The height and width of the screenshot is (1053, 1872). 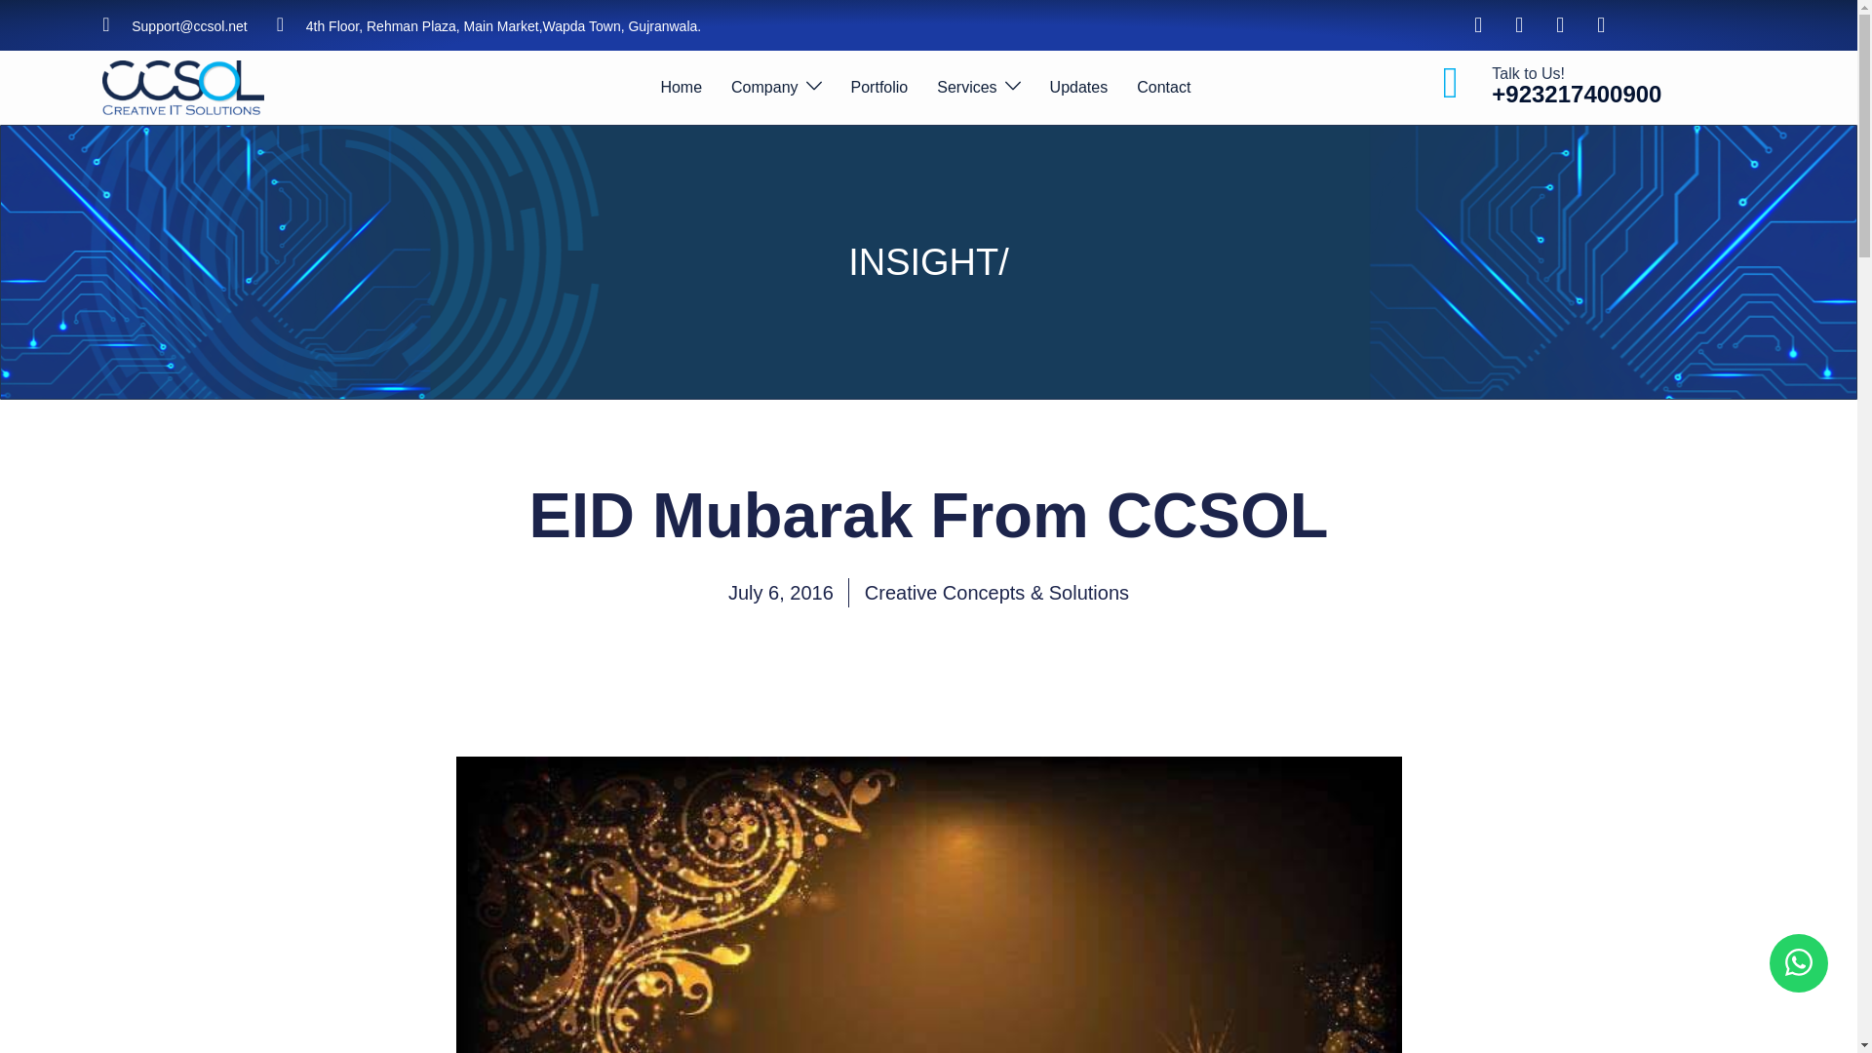 What do you see at coordinates (966, 88) in the screenshot?
I see `Services` at bounding box center [966, 88].